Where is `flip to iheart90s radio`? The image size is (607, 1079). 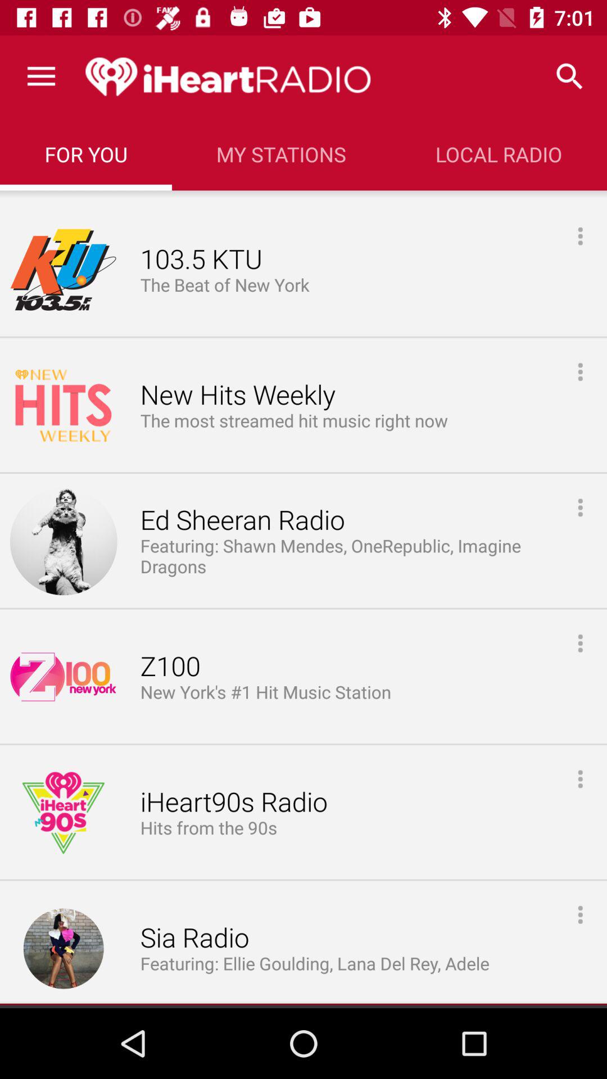
flip to iheart90s radio is located at coordinates (234, 803).